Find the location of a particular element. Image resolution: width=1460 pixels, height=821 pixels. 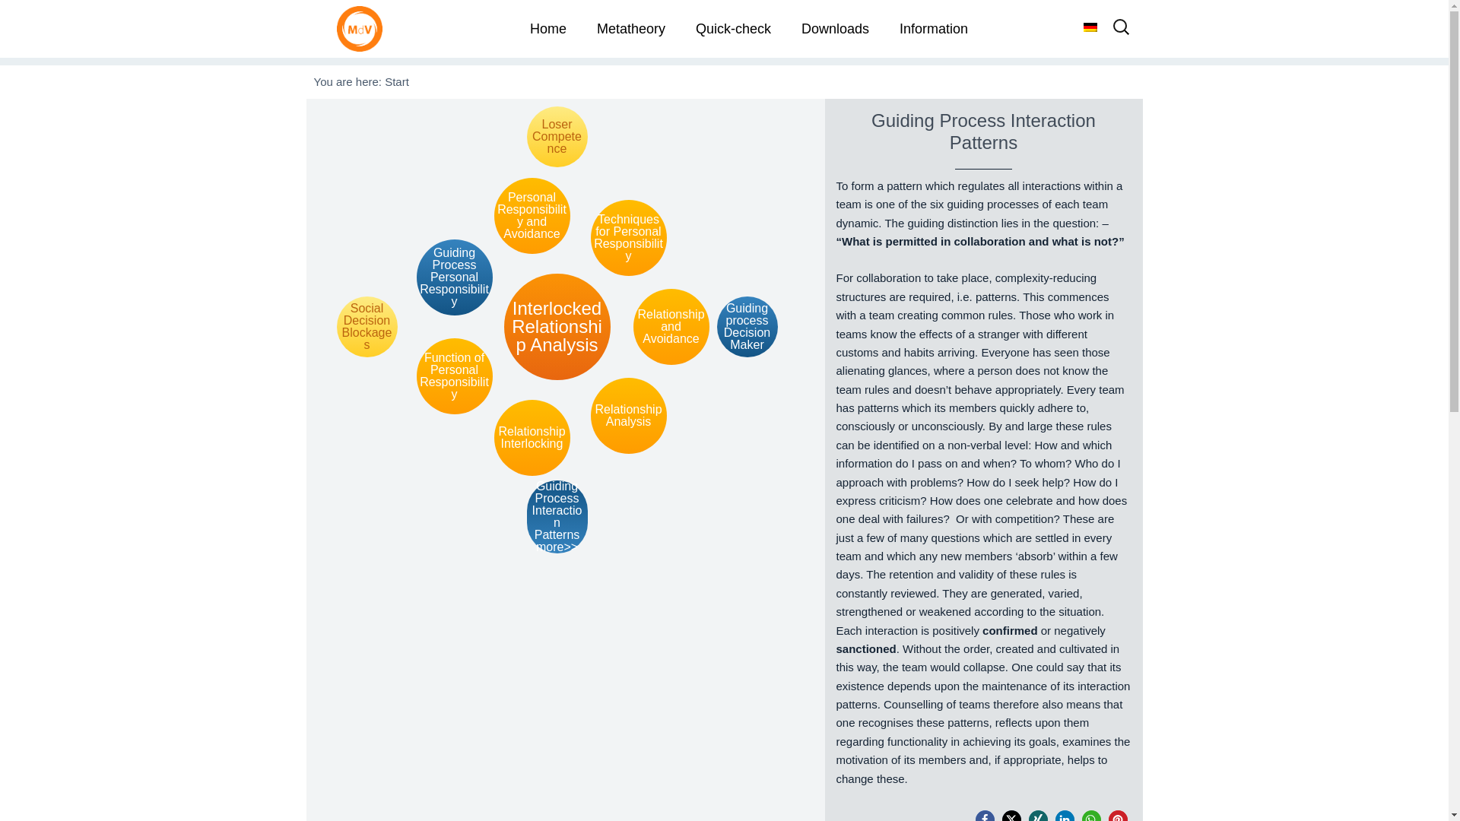

Function of Personal Responsibility is located at coordinates (455, 376).